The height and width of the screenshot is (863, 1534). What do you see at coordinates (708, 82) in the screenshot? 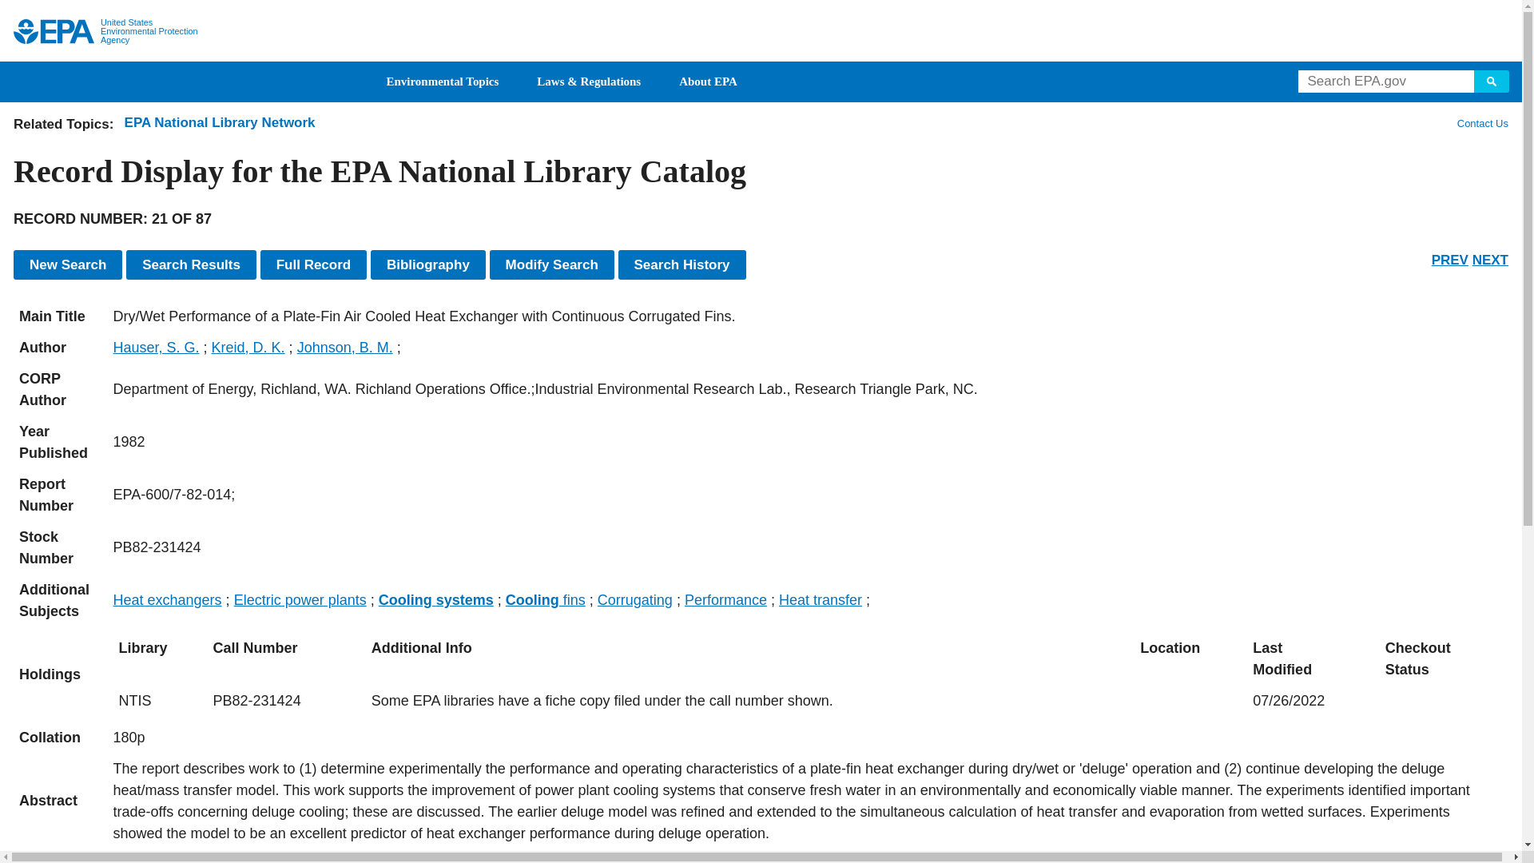
I see `About EPA` at bounding box center [708, 82].